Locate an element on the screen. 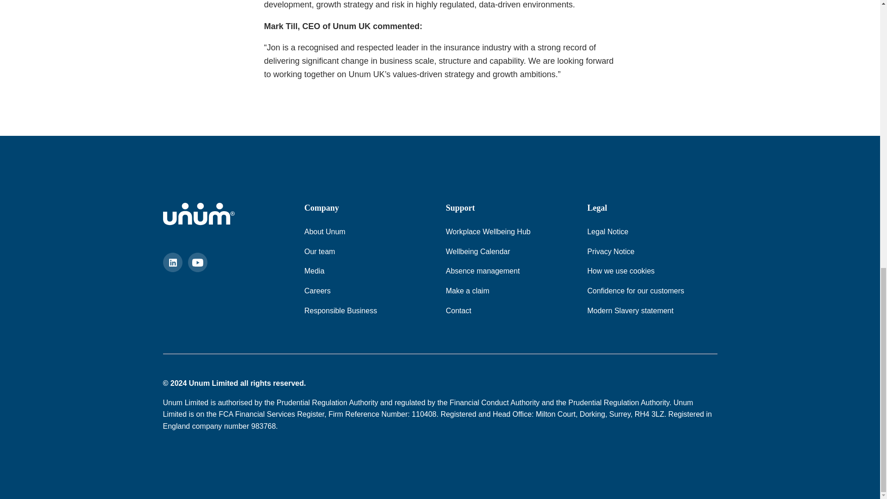  Legal Notice is located at coordinates (608, 232).